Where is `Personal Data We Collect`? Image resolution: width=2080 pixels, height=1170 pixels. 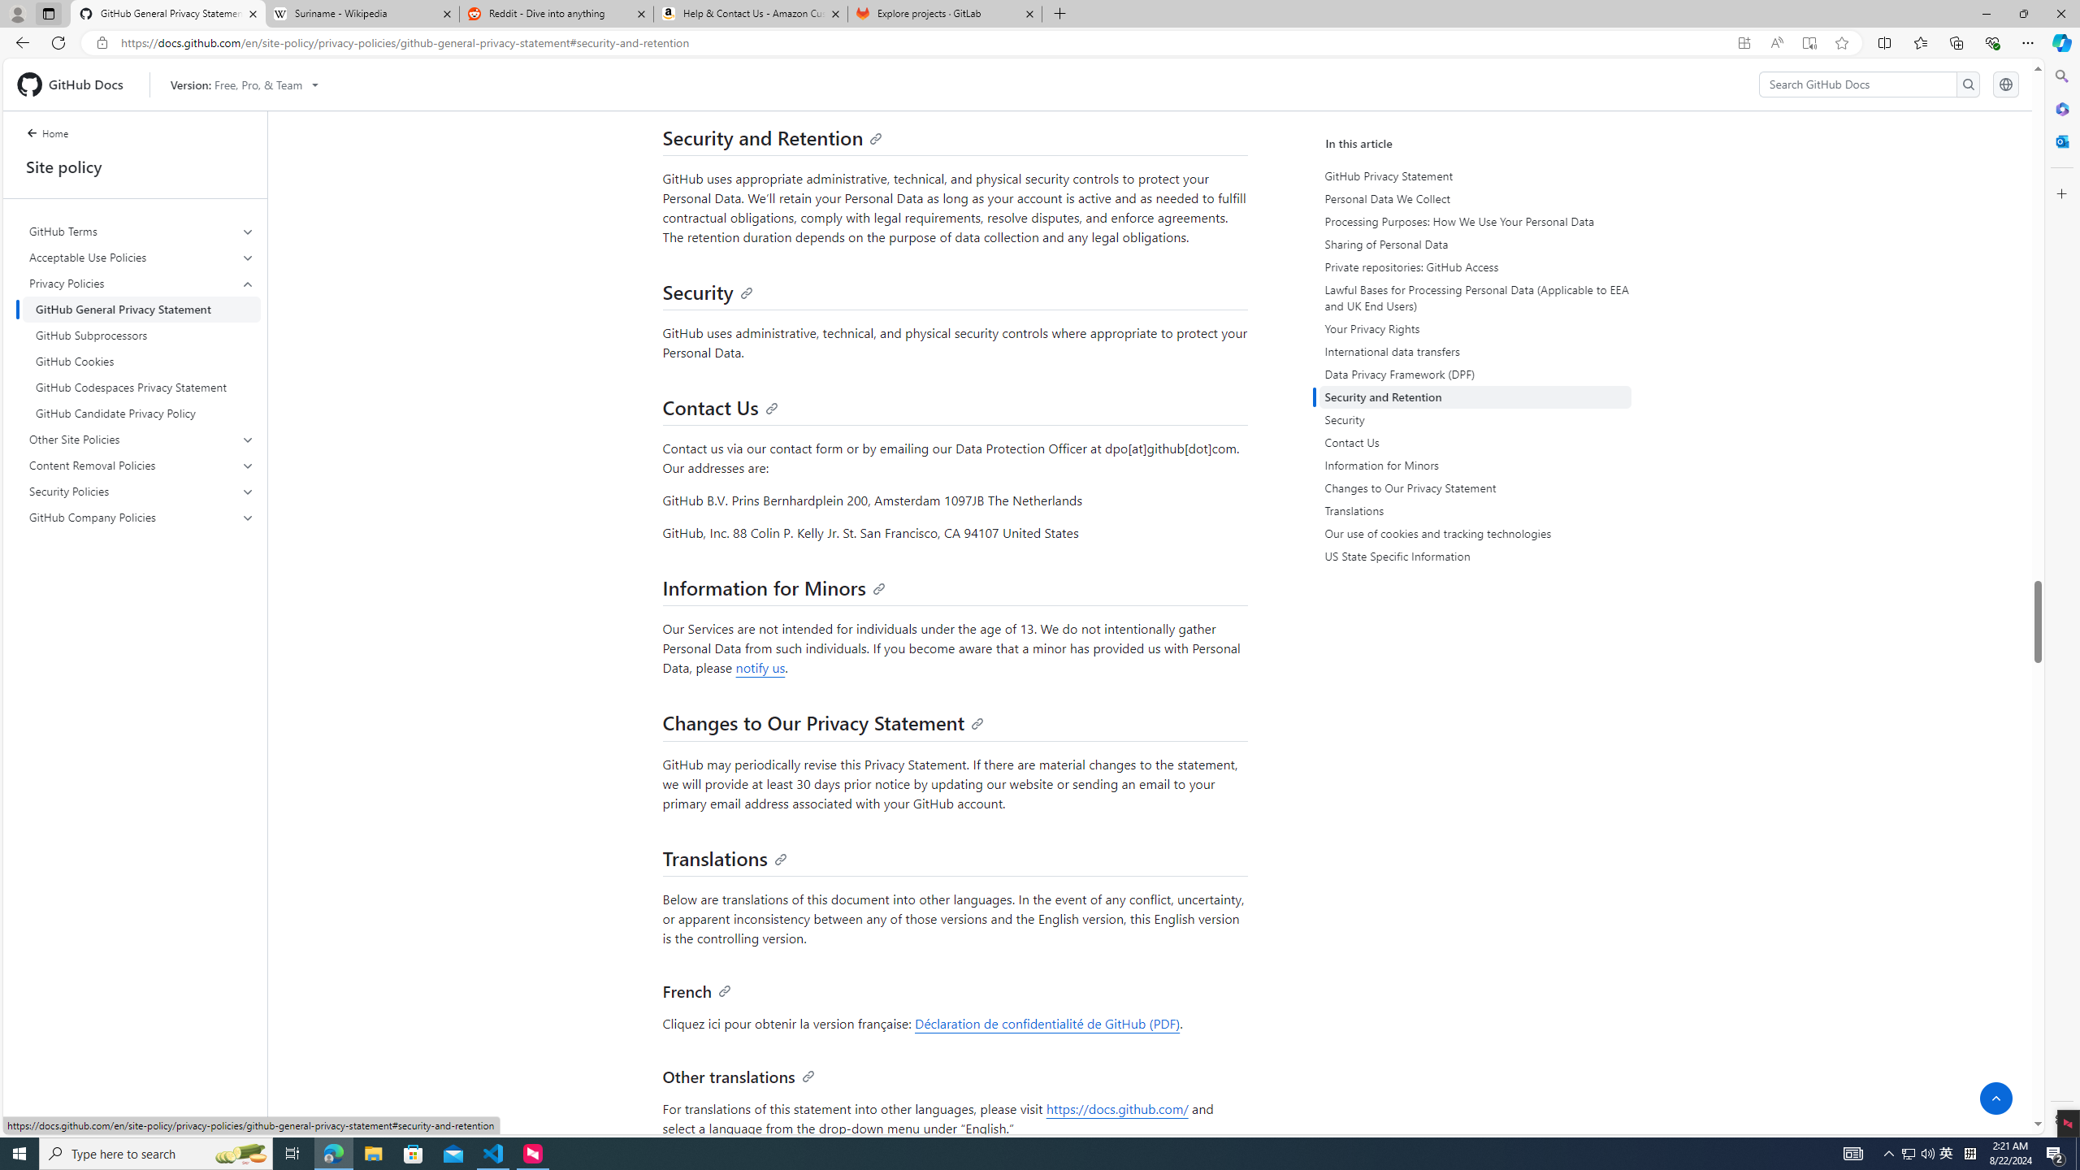
Personal Data We Collect is located at coordinates (1477, 198).